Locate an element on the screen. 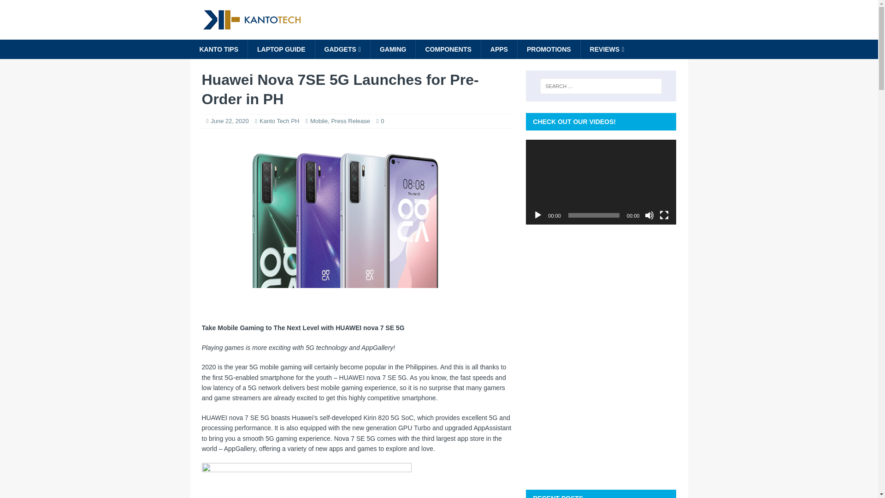  GAMING is located at coordinates (393, 49).